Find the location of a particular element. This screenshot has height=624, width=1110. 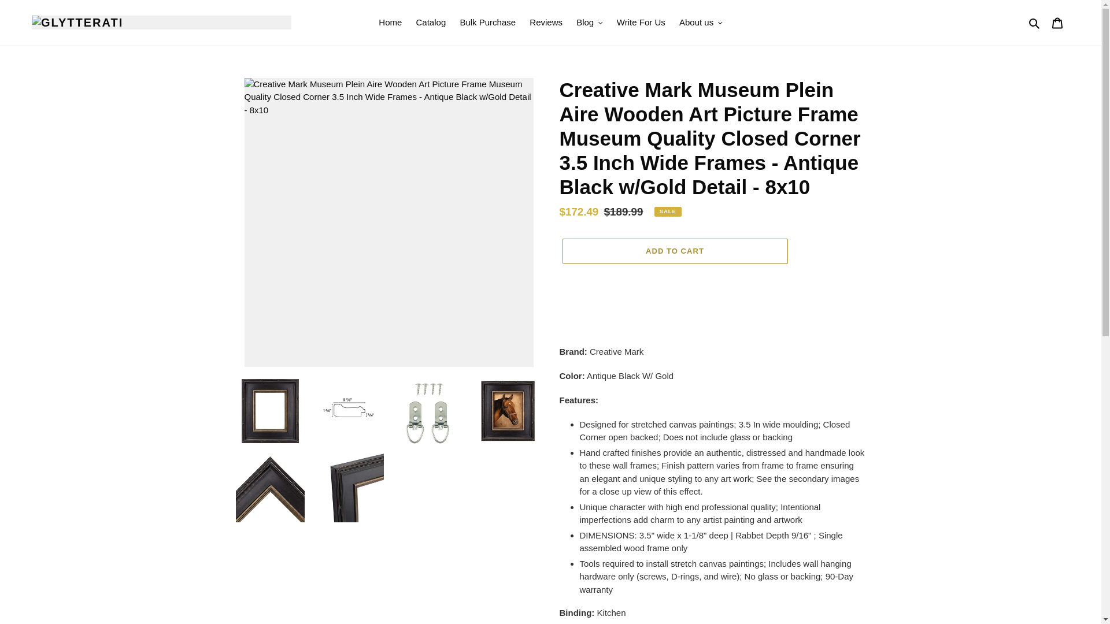

About us is located at coordinates (701, 23).